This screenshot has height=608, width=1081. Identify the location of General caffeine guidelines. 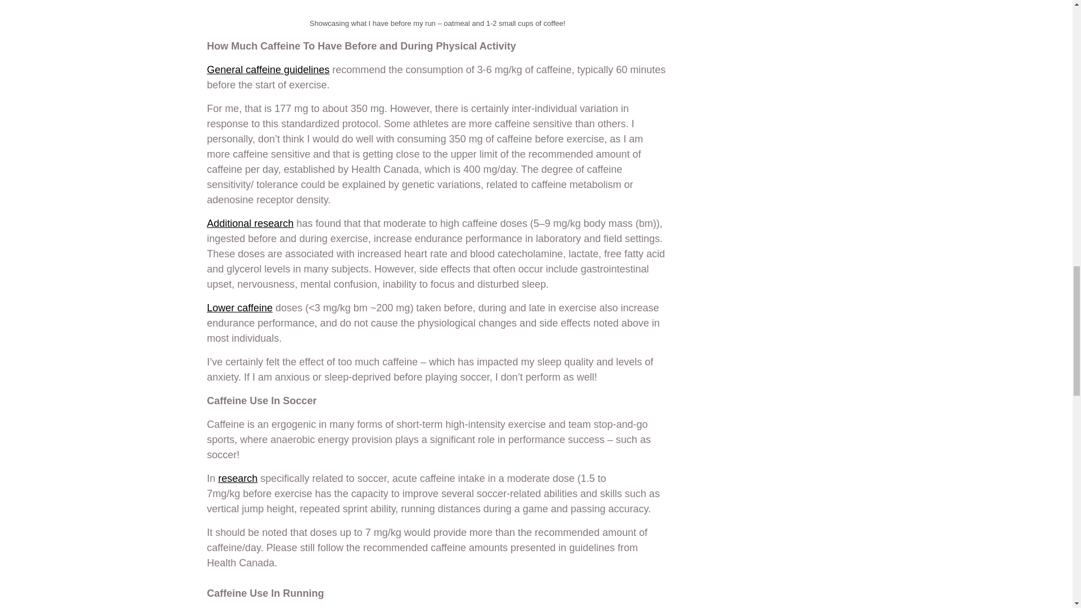
(268, 70).